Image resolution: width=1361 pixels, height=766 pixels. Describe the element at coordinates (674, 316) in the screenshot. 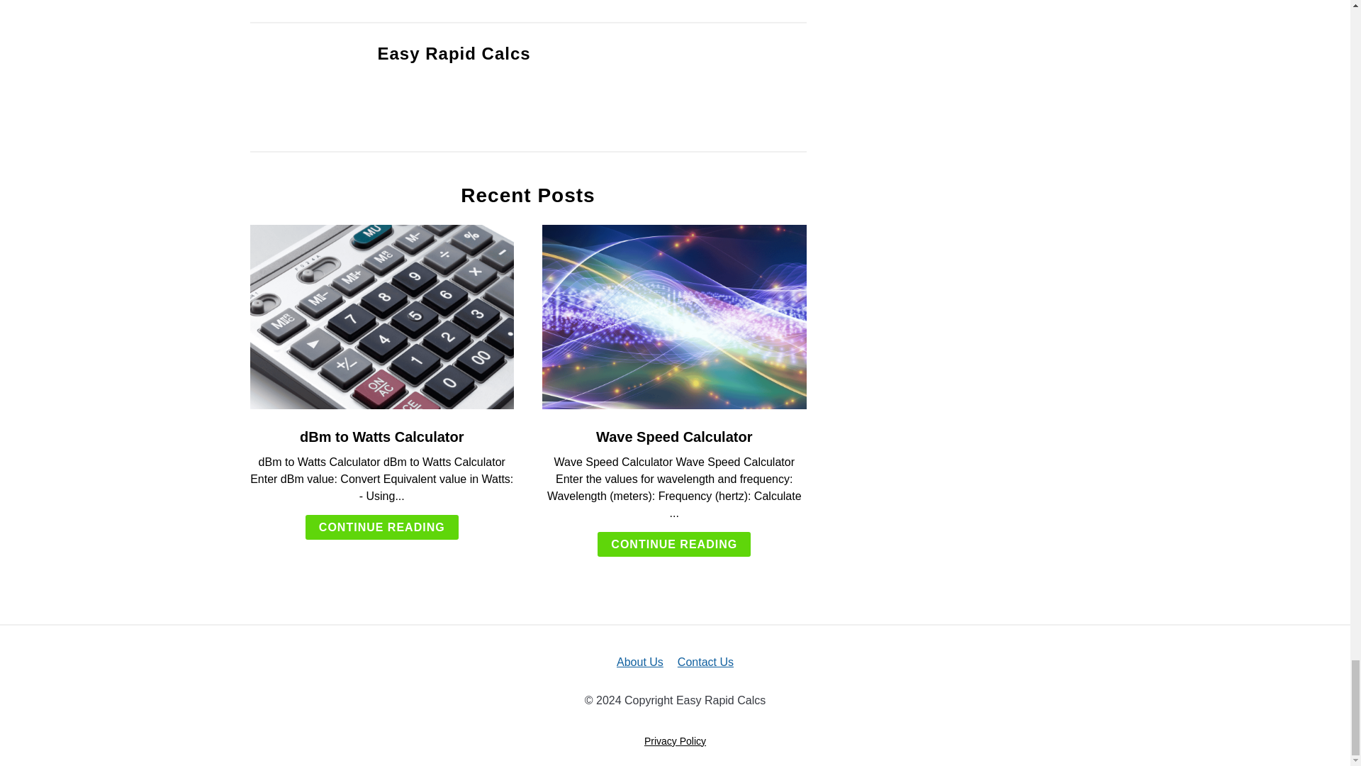

I see `link to Wave Speed Calculator` at that location.